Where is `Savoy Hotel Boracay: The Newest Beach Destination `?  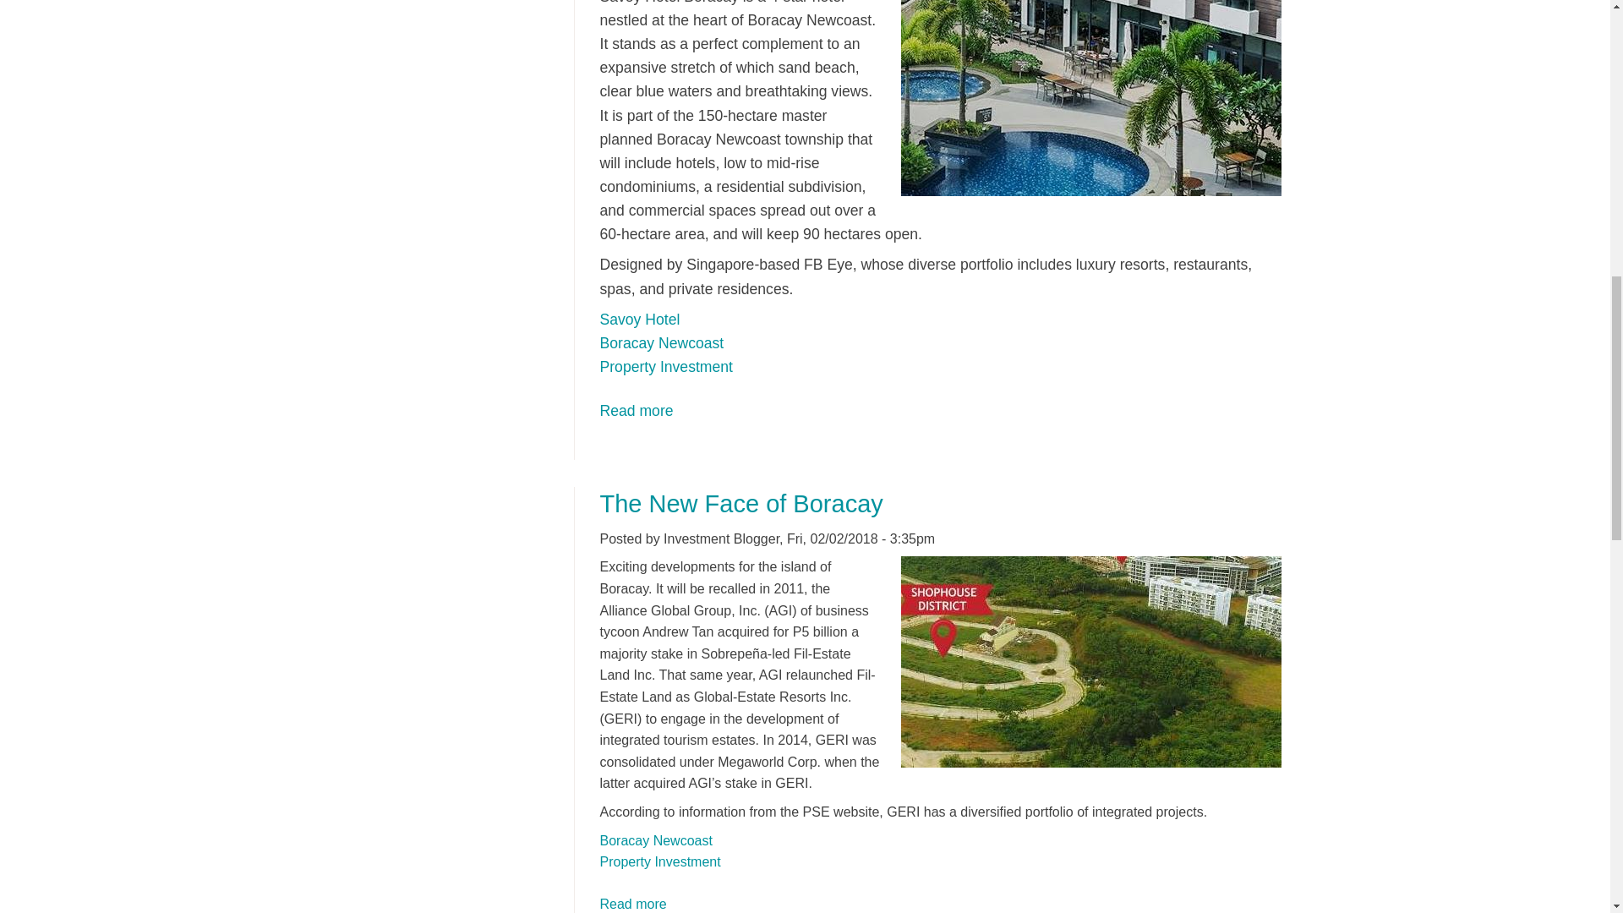
Savoy Hotel Boracay: The Newest Beach Destination  is located at coordinates (634, 903).